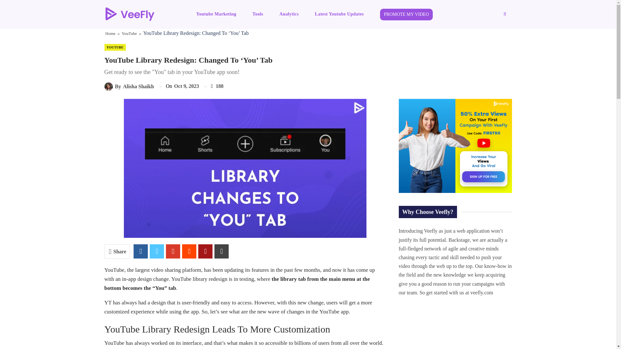 This screenshot has height=349, width=621. What do you see at coordinates (129, 86) in the screenshot?
I see `Browse Author Articles` at bounding box center [129, 86].